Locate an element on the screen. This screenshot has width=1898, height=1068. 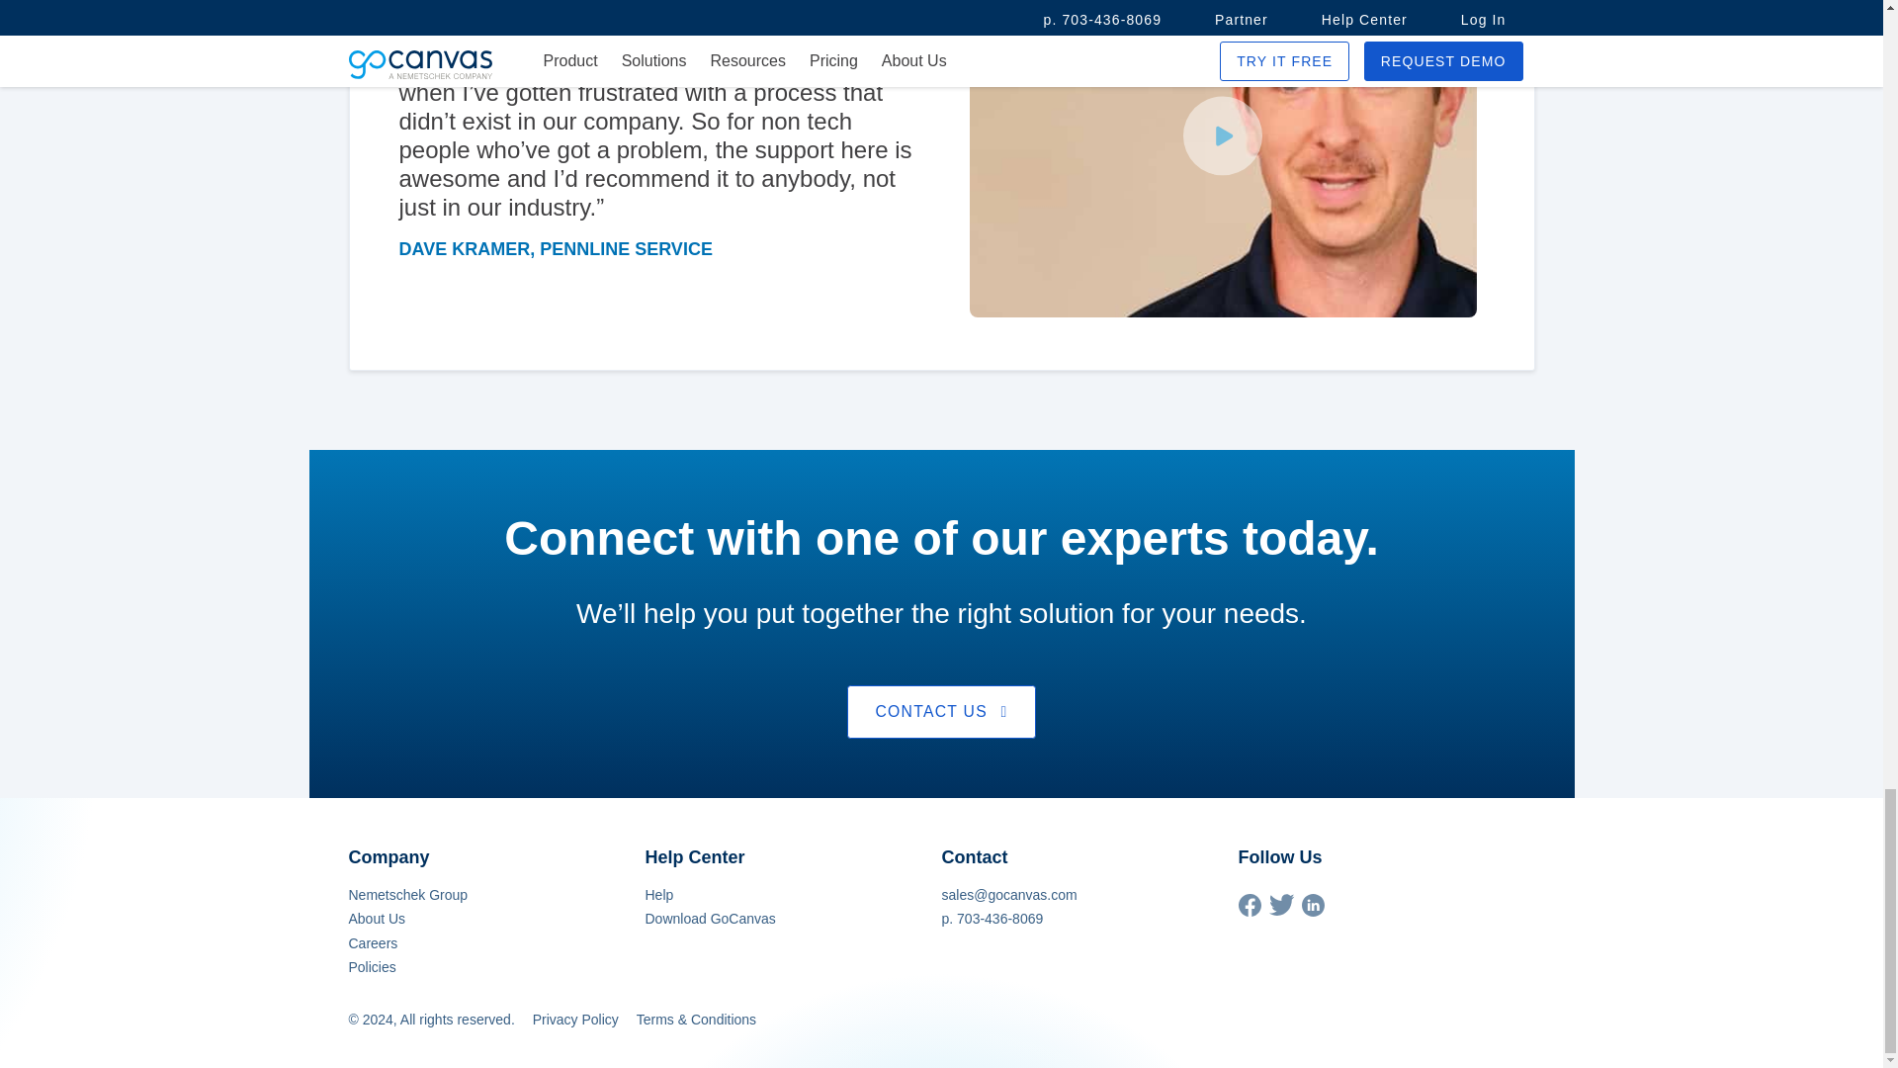
GoCanvas Facebook is located at coordinates (1248, 911).